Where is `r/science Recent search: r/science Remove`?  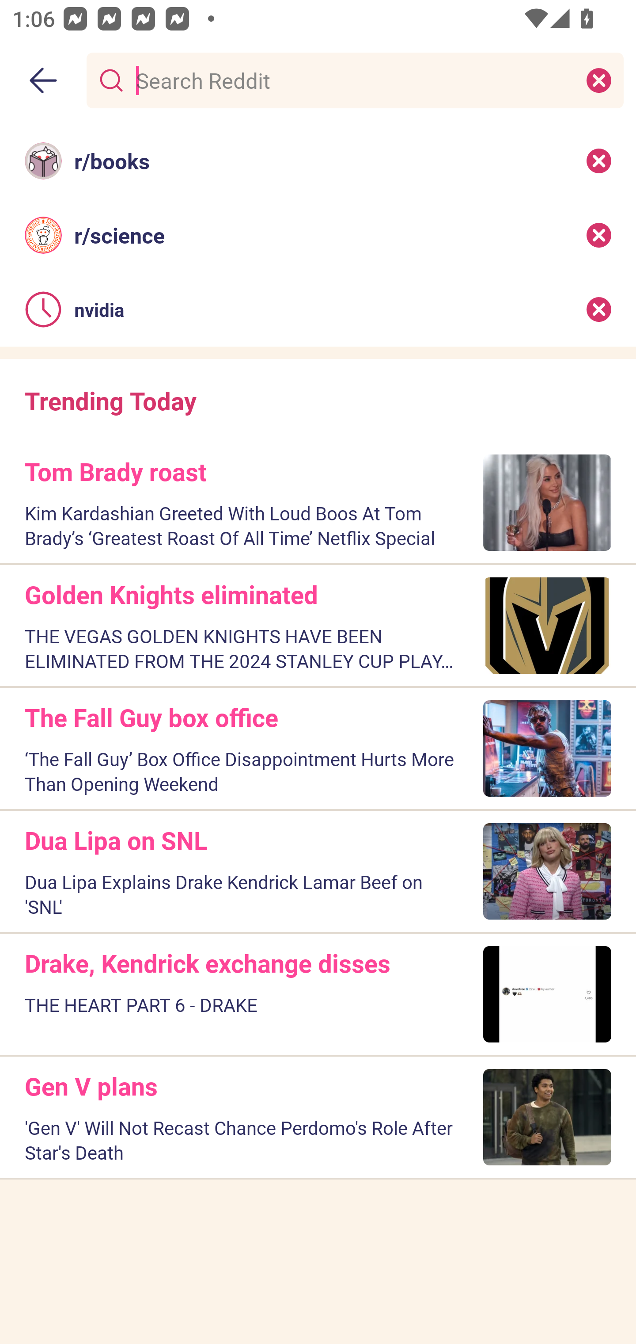
r/science Recent search: r/science Remove is located at coordinates (318, 235).